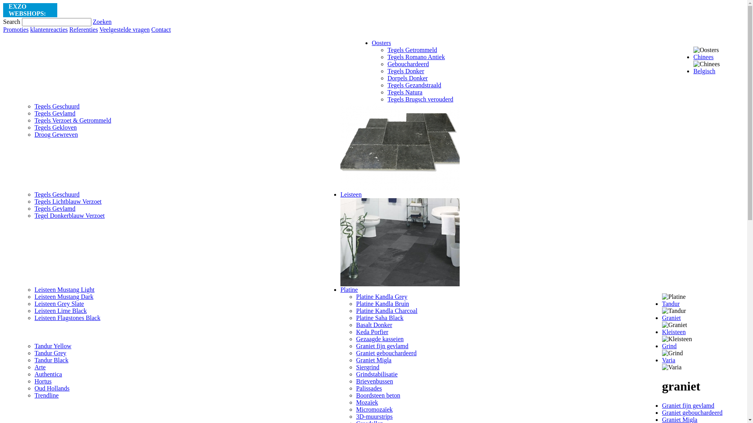 Image resolution: width=753 pixels, height=423 pixels. I want to click on Tandur Black, so click(51, 360).